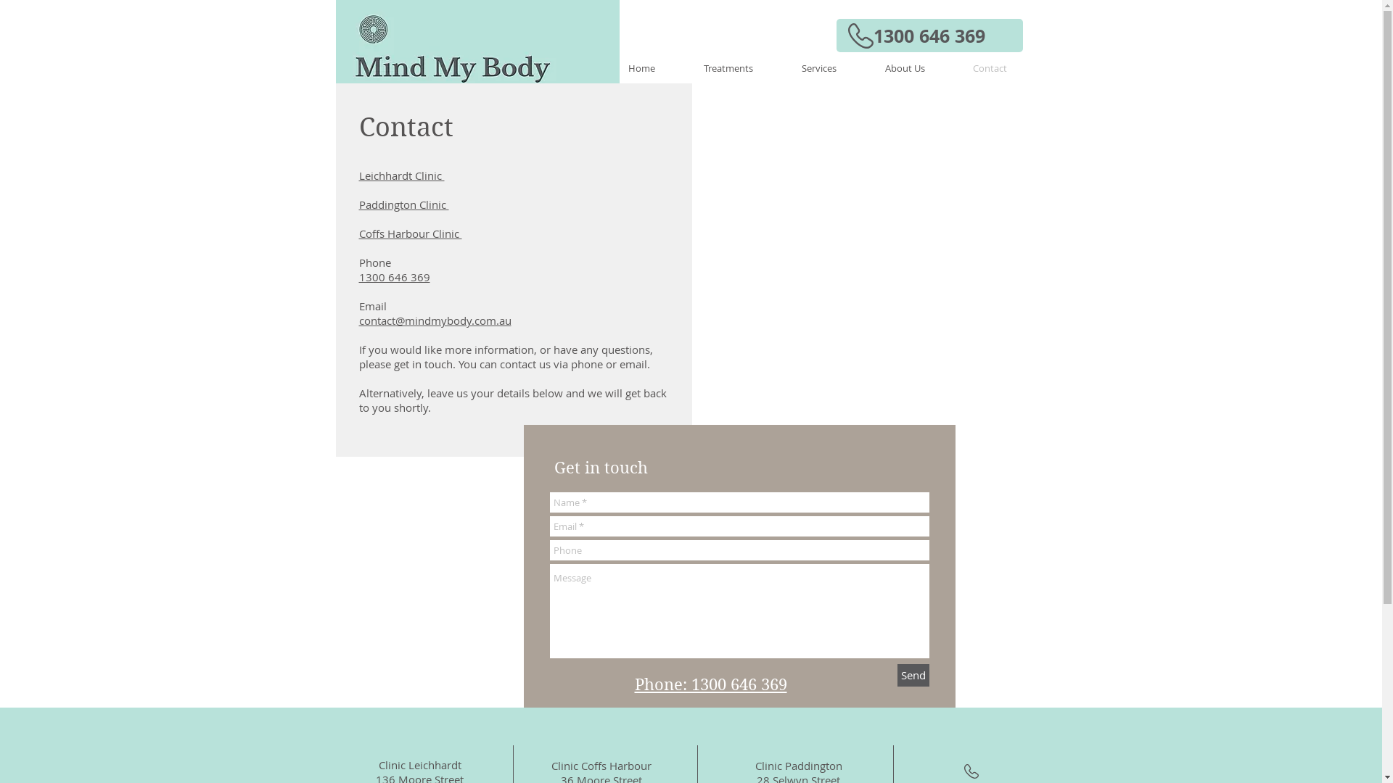 The height and width of the screenshot is (783, 1393). Describe the element at coordinates (403, 204) in the screenshot. I see `Paddington Clinic ` at that location.